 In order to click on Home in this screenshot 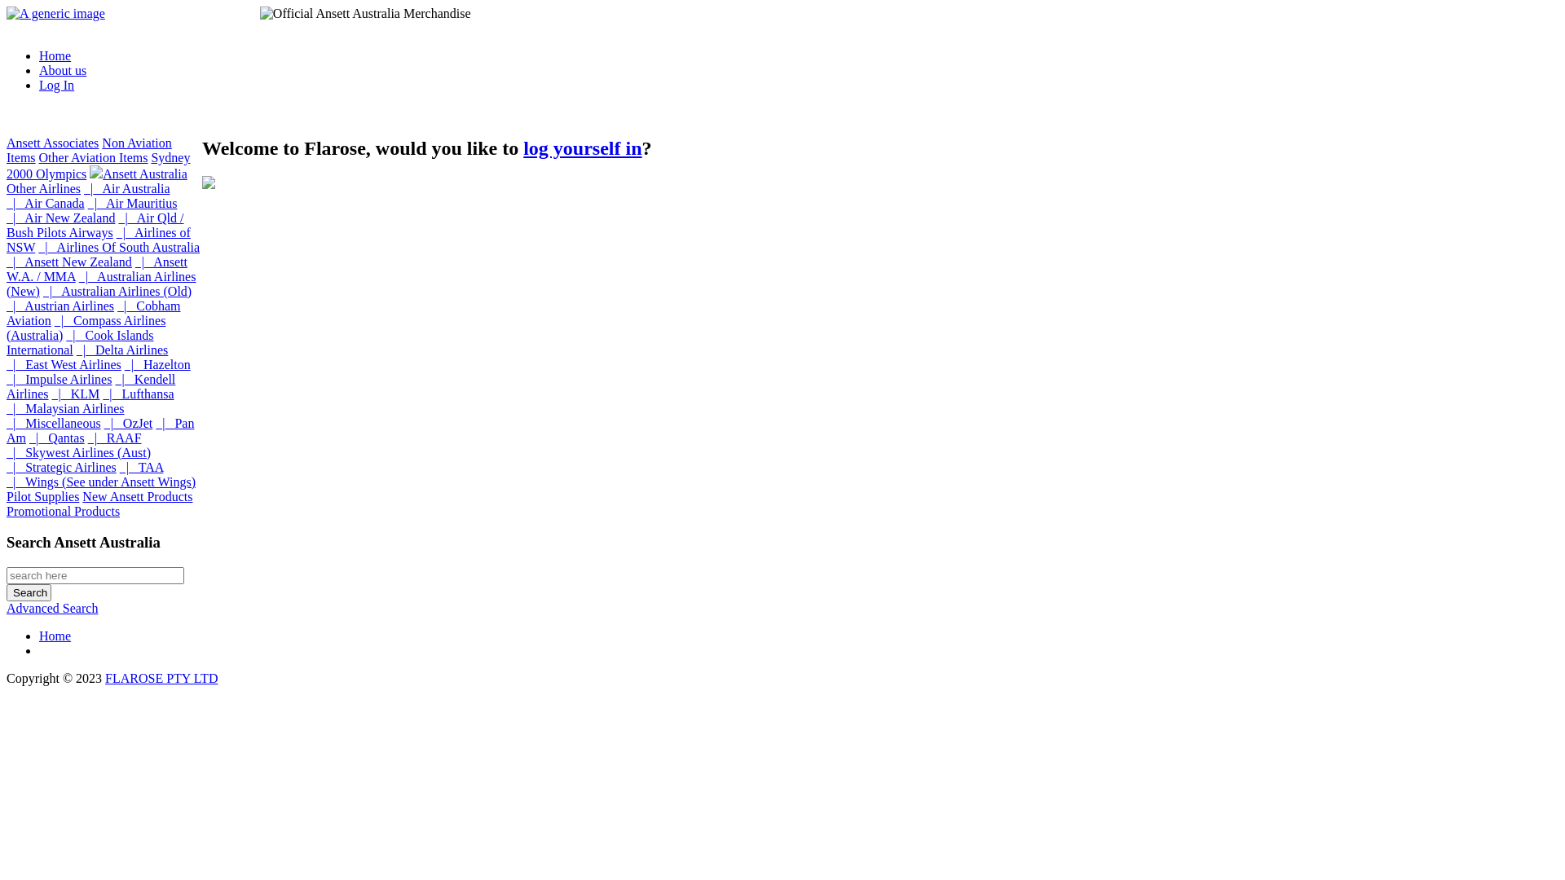, I will do `click(55, 55)`.